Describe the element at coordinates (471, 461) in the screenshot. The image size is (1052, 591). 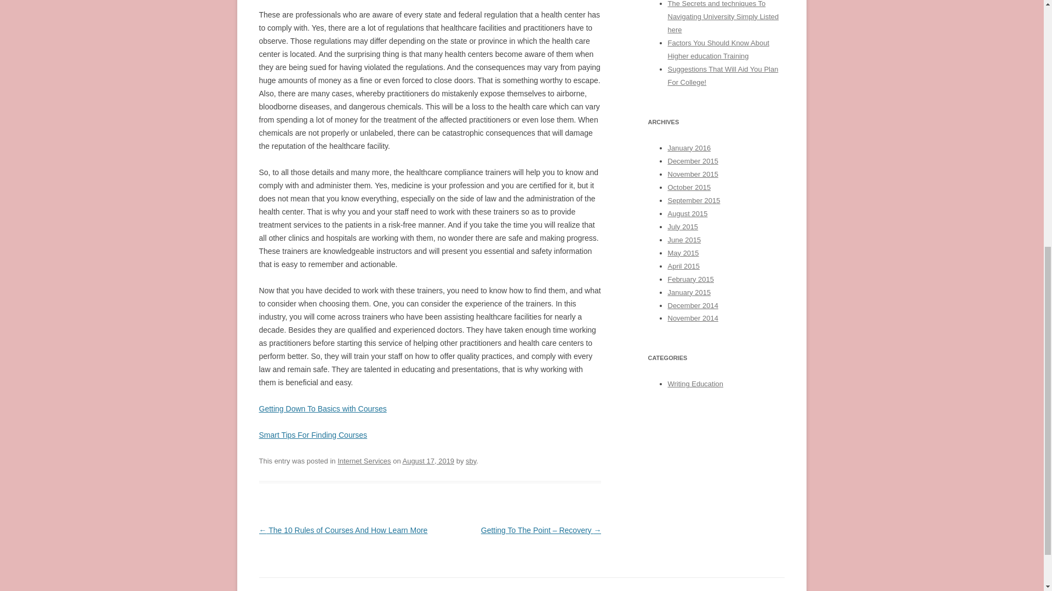
I see `sby` at that location.